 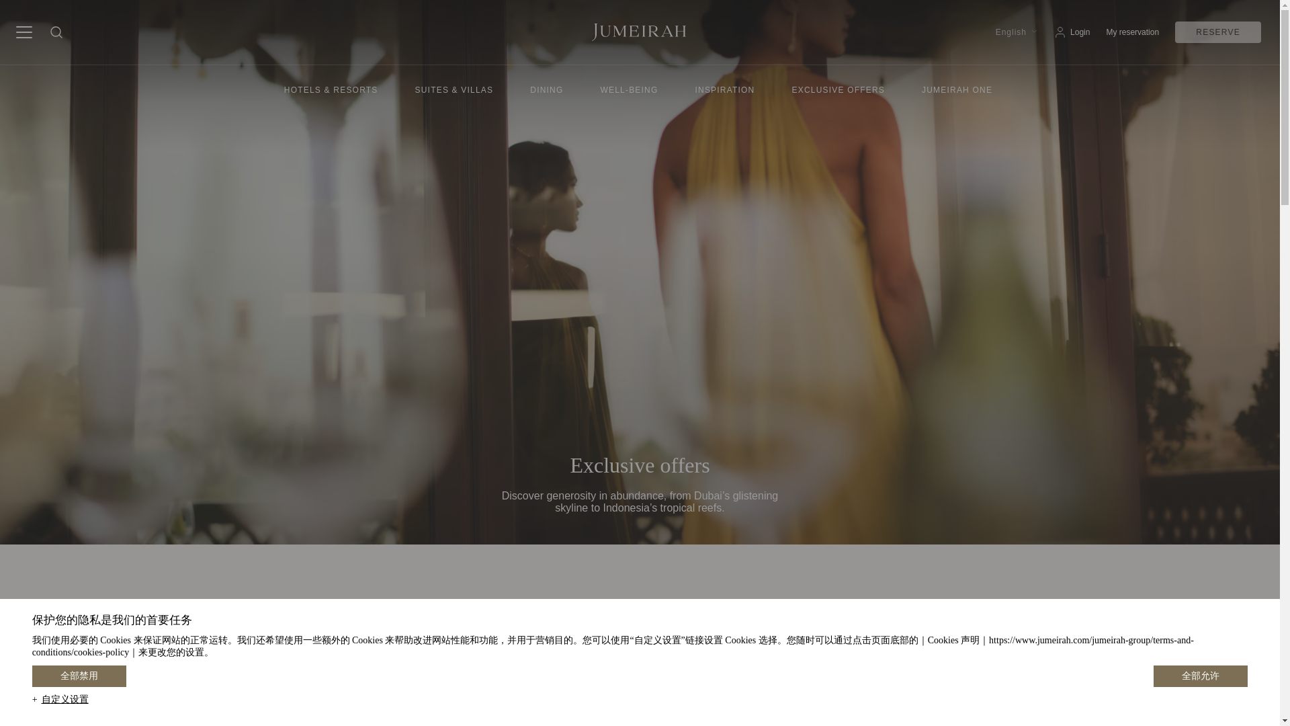 I want to click on EXCLUSIVE OFFERS, so click(x=840, y=89).